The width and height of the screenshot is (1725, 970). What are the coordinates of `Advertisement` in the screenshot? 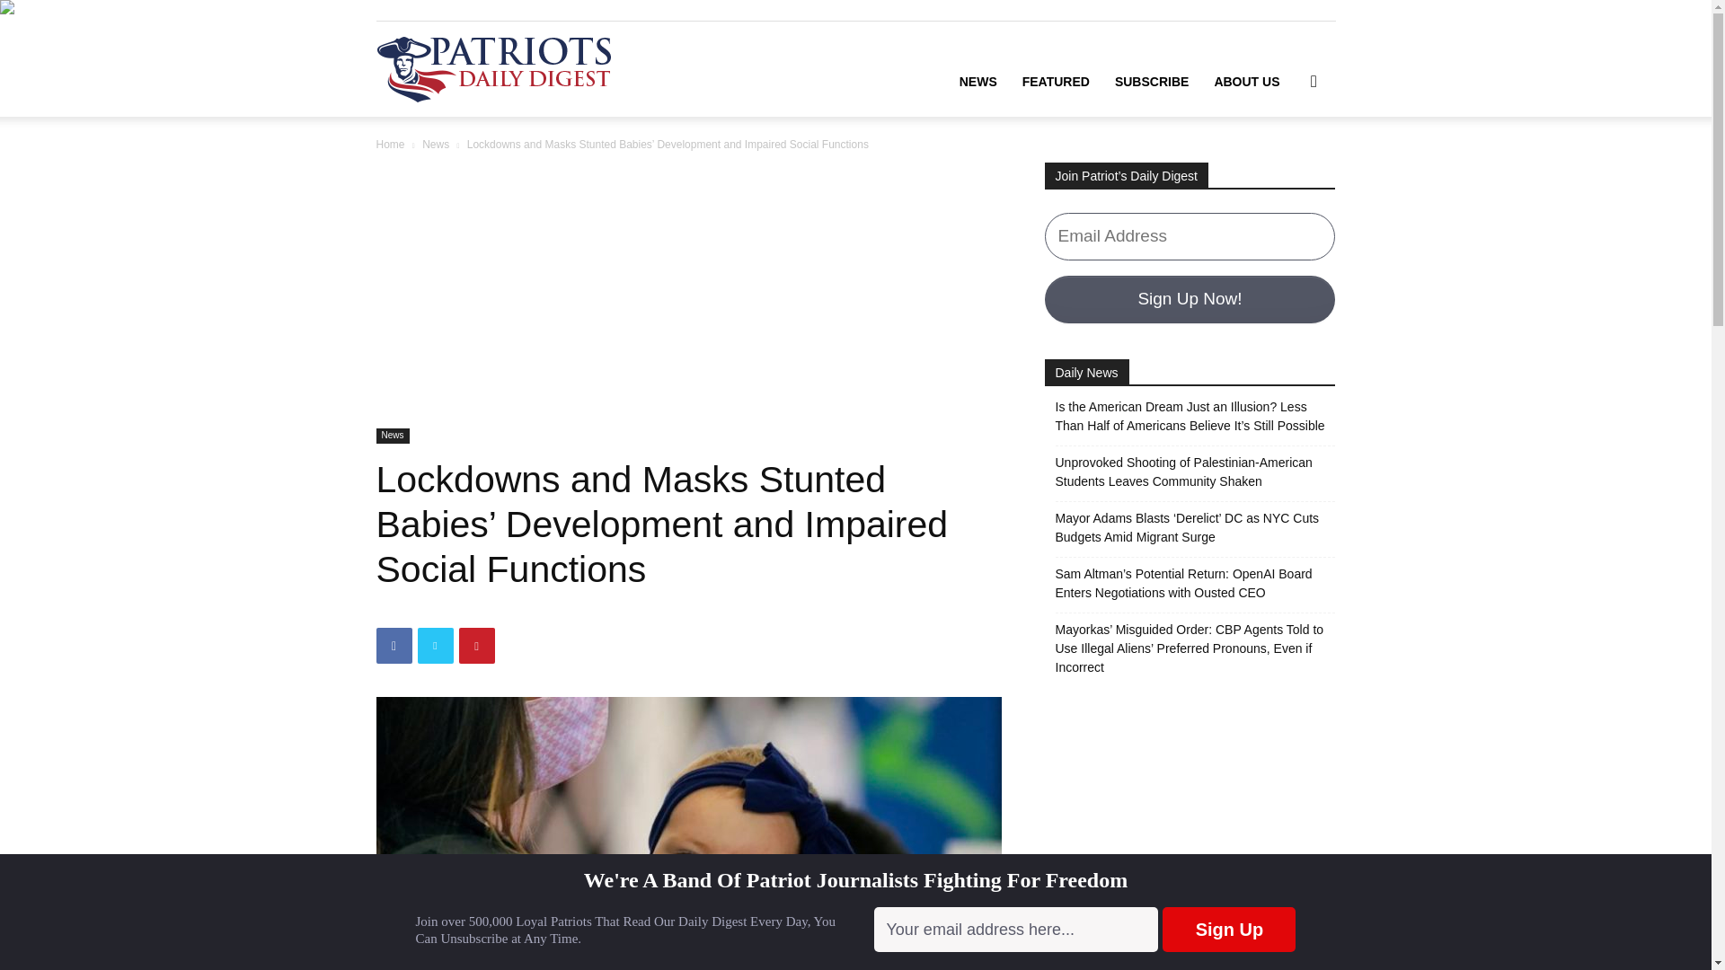 It's located at (688, 295).